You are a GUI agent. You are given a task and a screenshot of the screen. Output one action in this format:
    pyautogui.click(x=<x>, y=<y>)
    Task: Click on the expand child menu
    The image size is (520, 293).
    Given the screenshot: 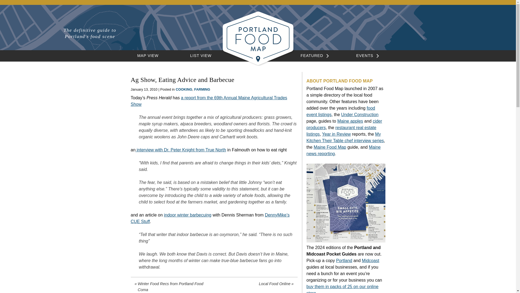 What is the action you would take?
    pyautogui.click(x=376, y=56)
    